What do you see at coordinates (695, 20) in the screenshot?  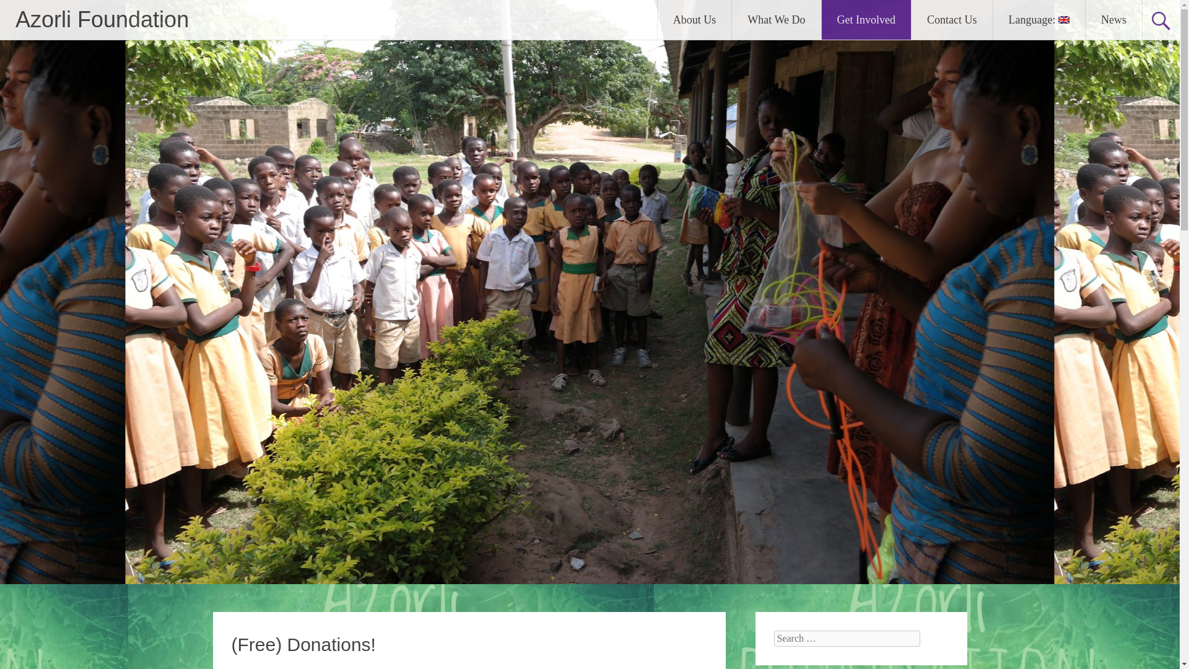 I see `About Us` at bounding box center [695, 20].